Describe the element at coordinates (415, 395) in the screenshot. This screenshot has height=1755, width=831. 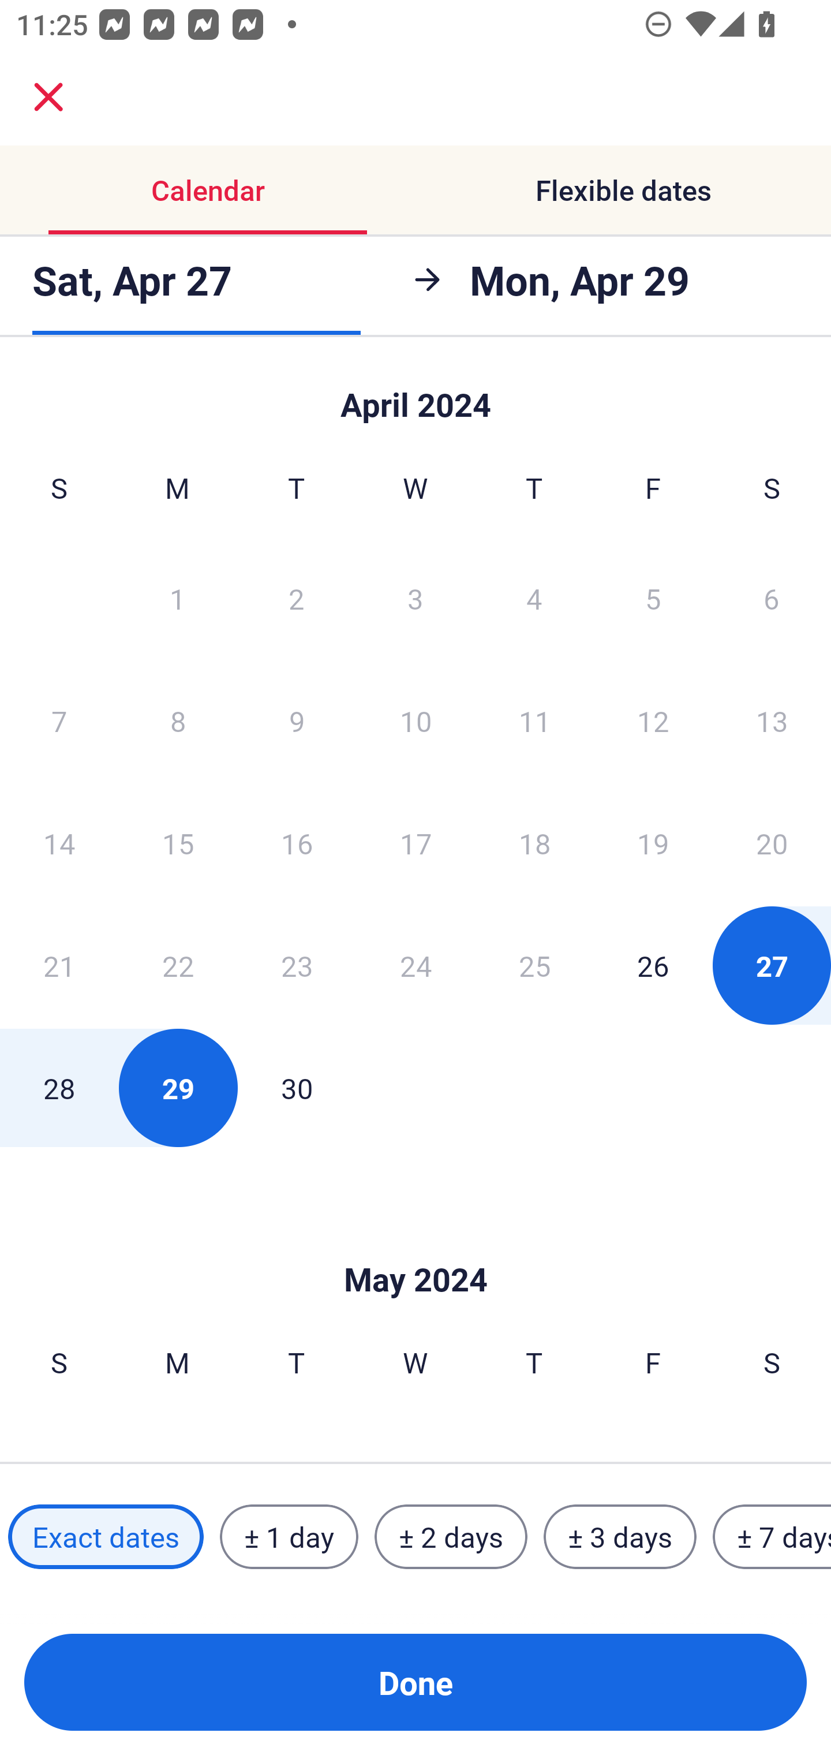
I see `Skip to Done` at that location.